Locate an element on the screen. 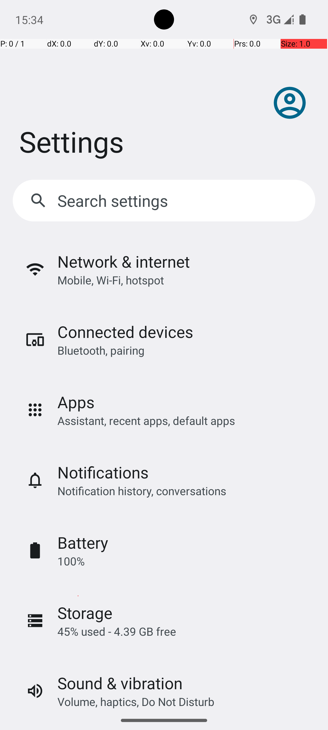  45% used - 4.39 GB free is located at coordinates (117, 631).